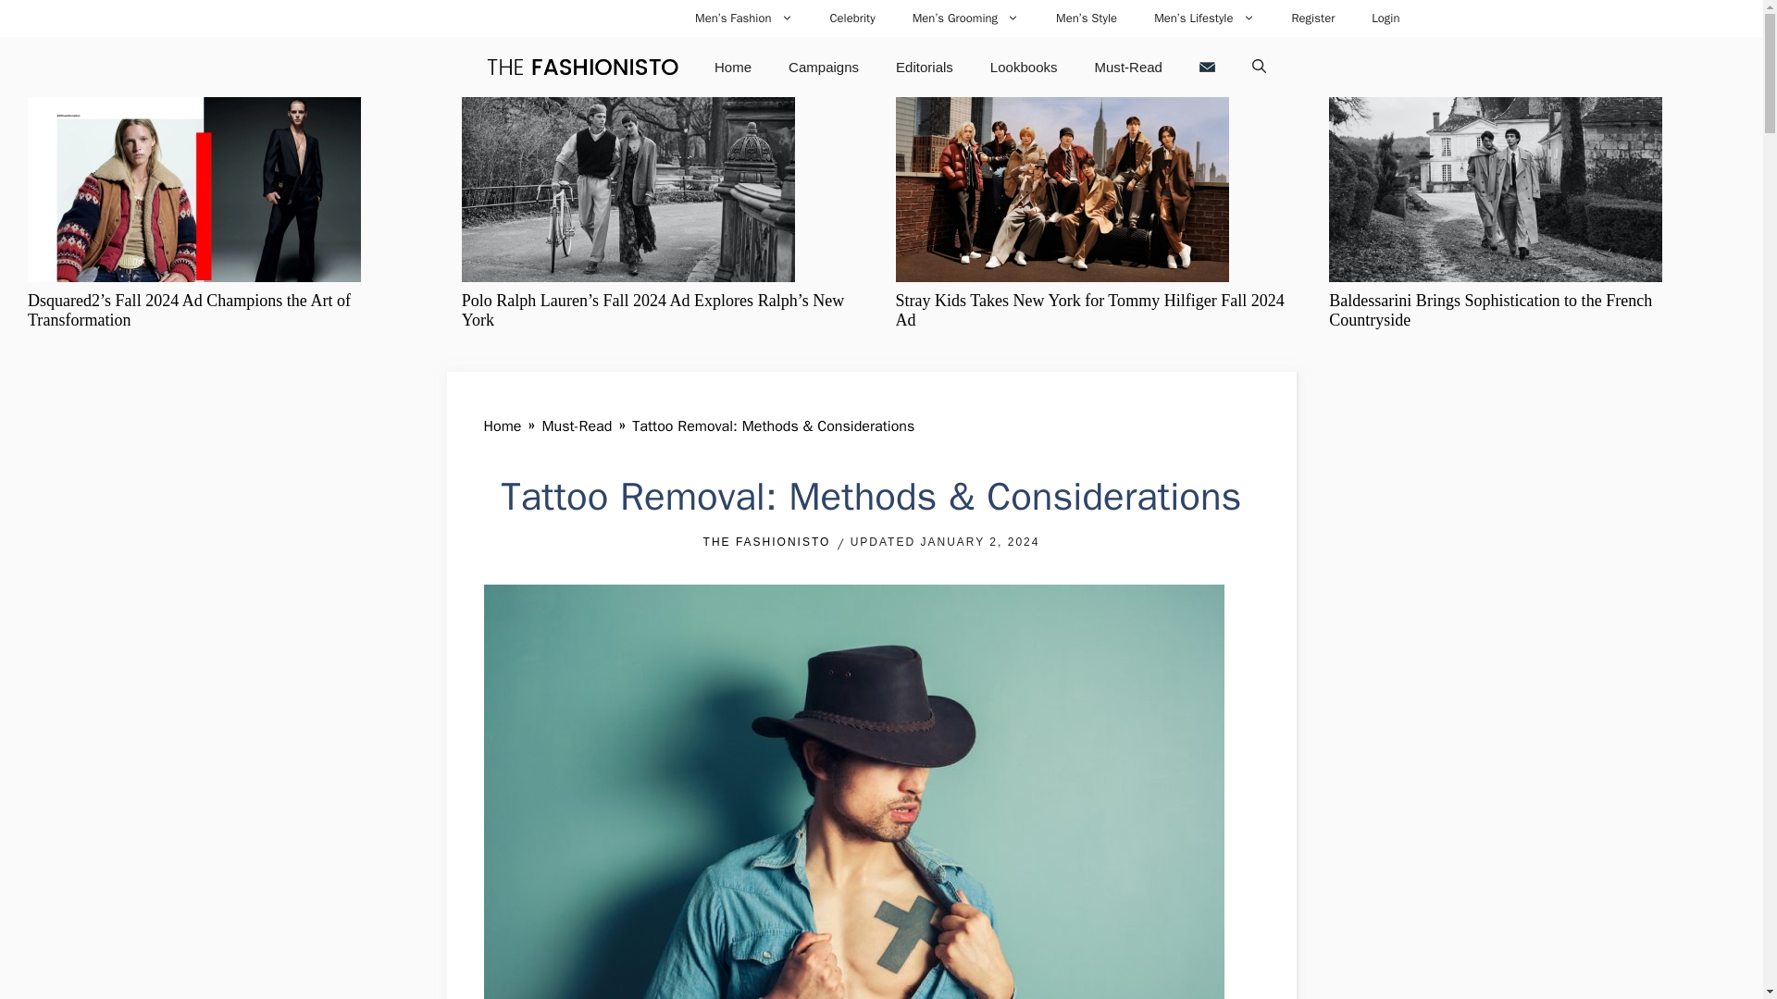  Describe the element at coordinates (1207, 67) in the screenshot. I see `Subscribe` at that location.